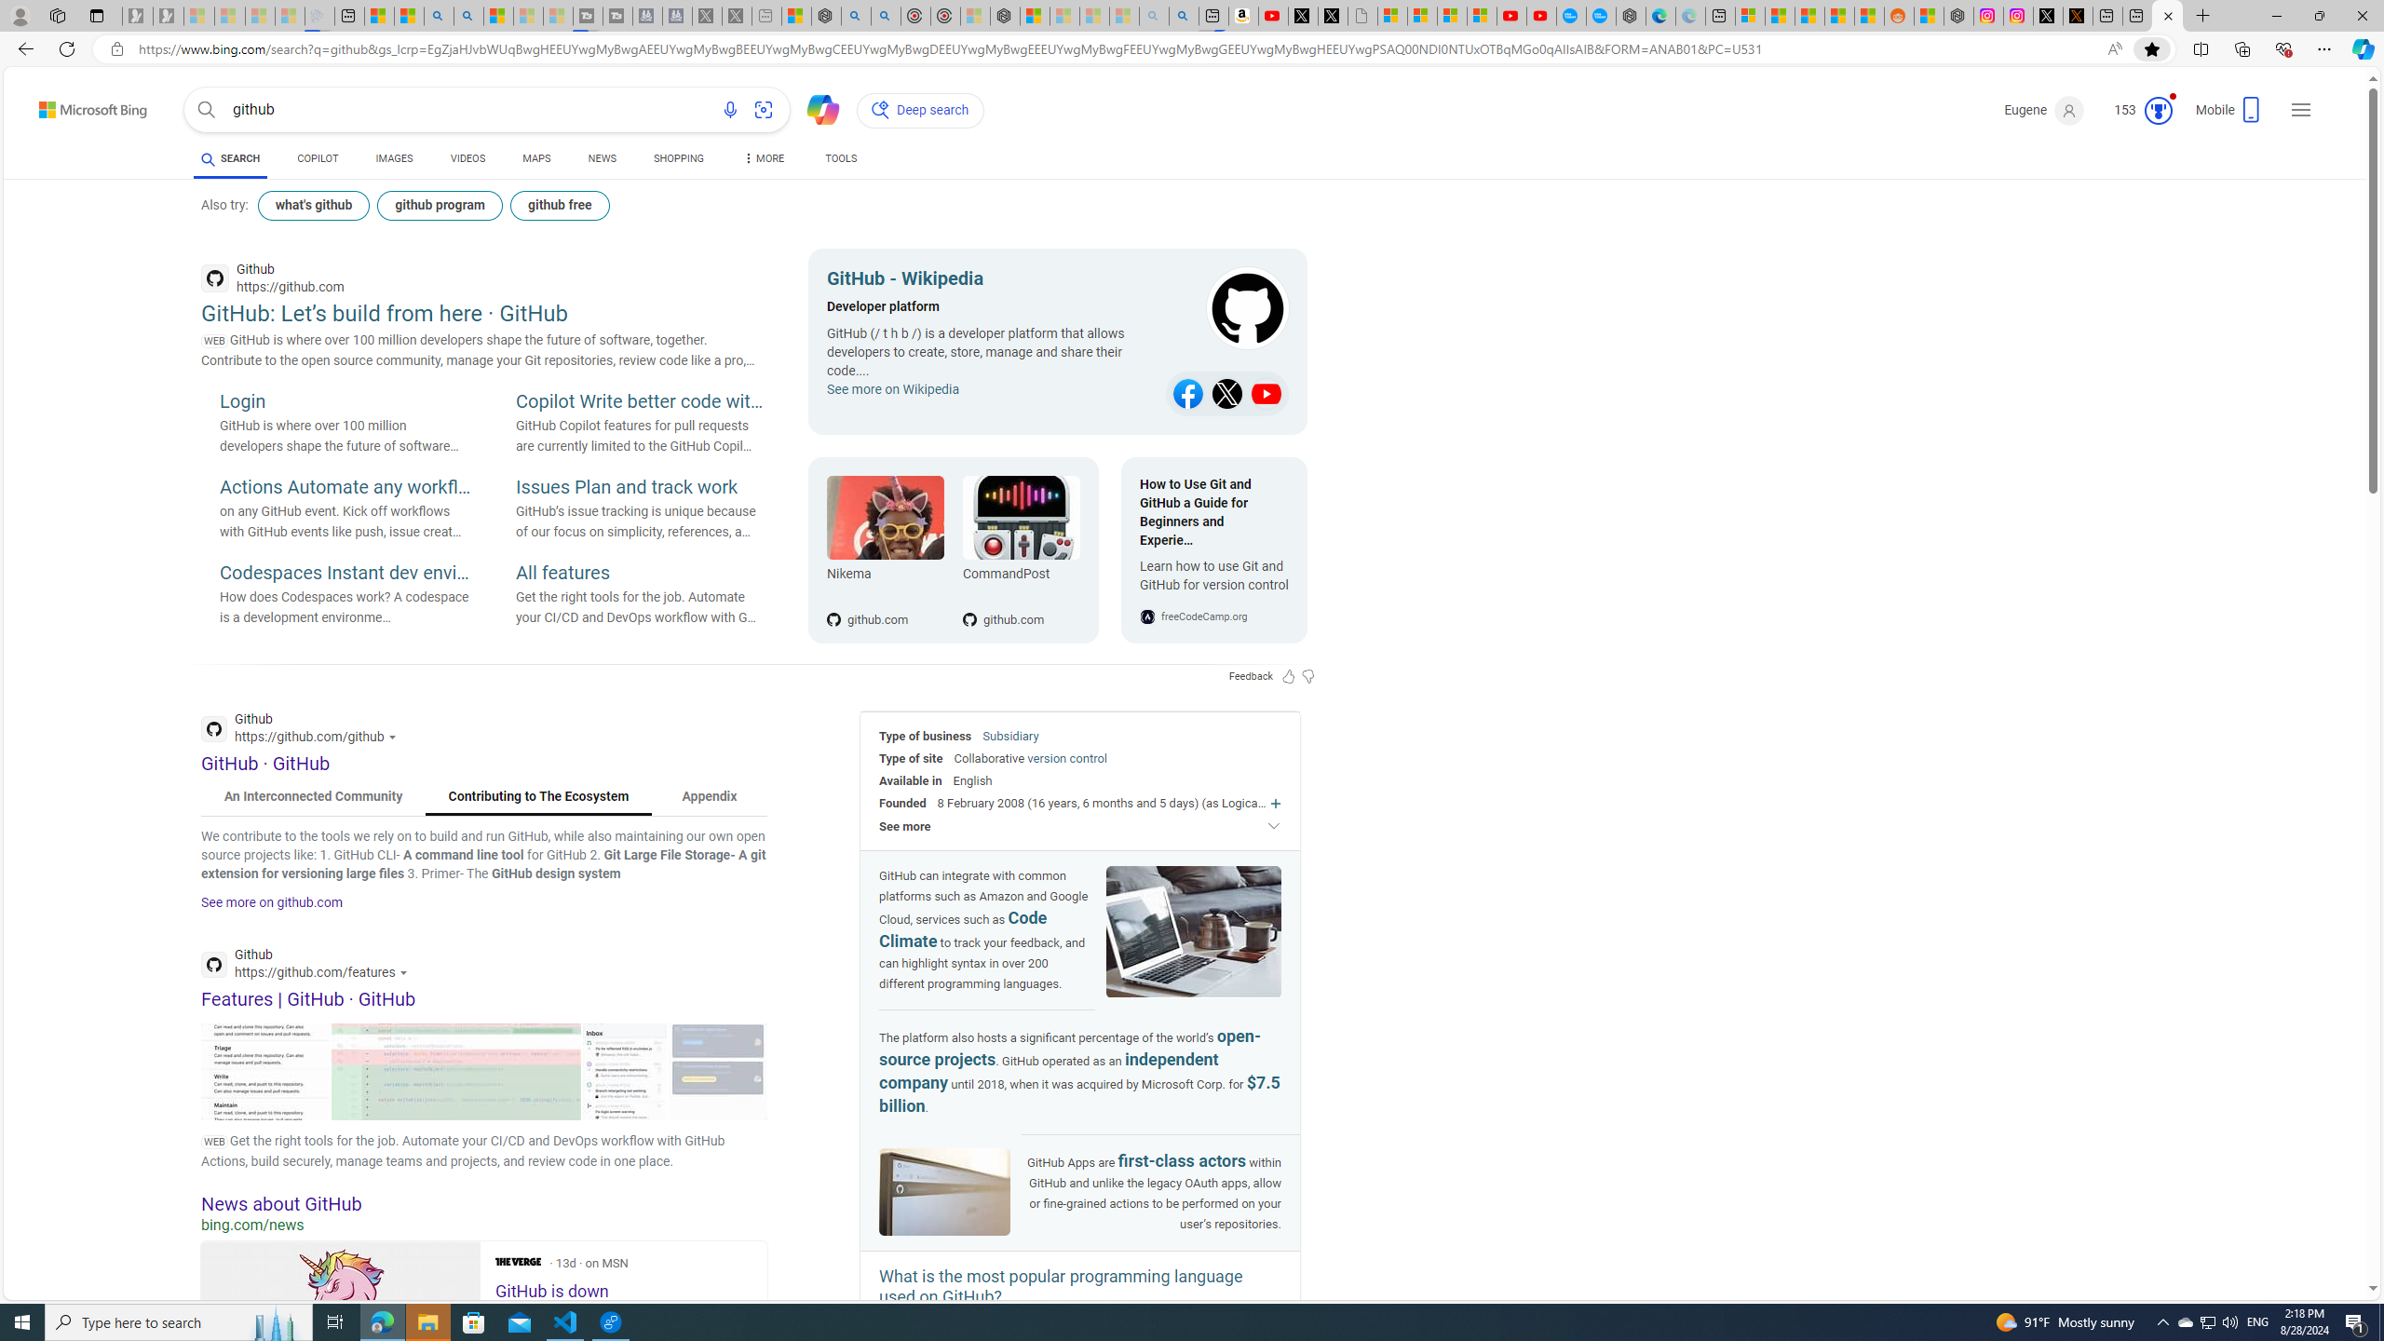 The image size is (2384, 1341). Describe the element at coordinates (840, 158) in the screenshot. I see `TOOLS` at that location.